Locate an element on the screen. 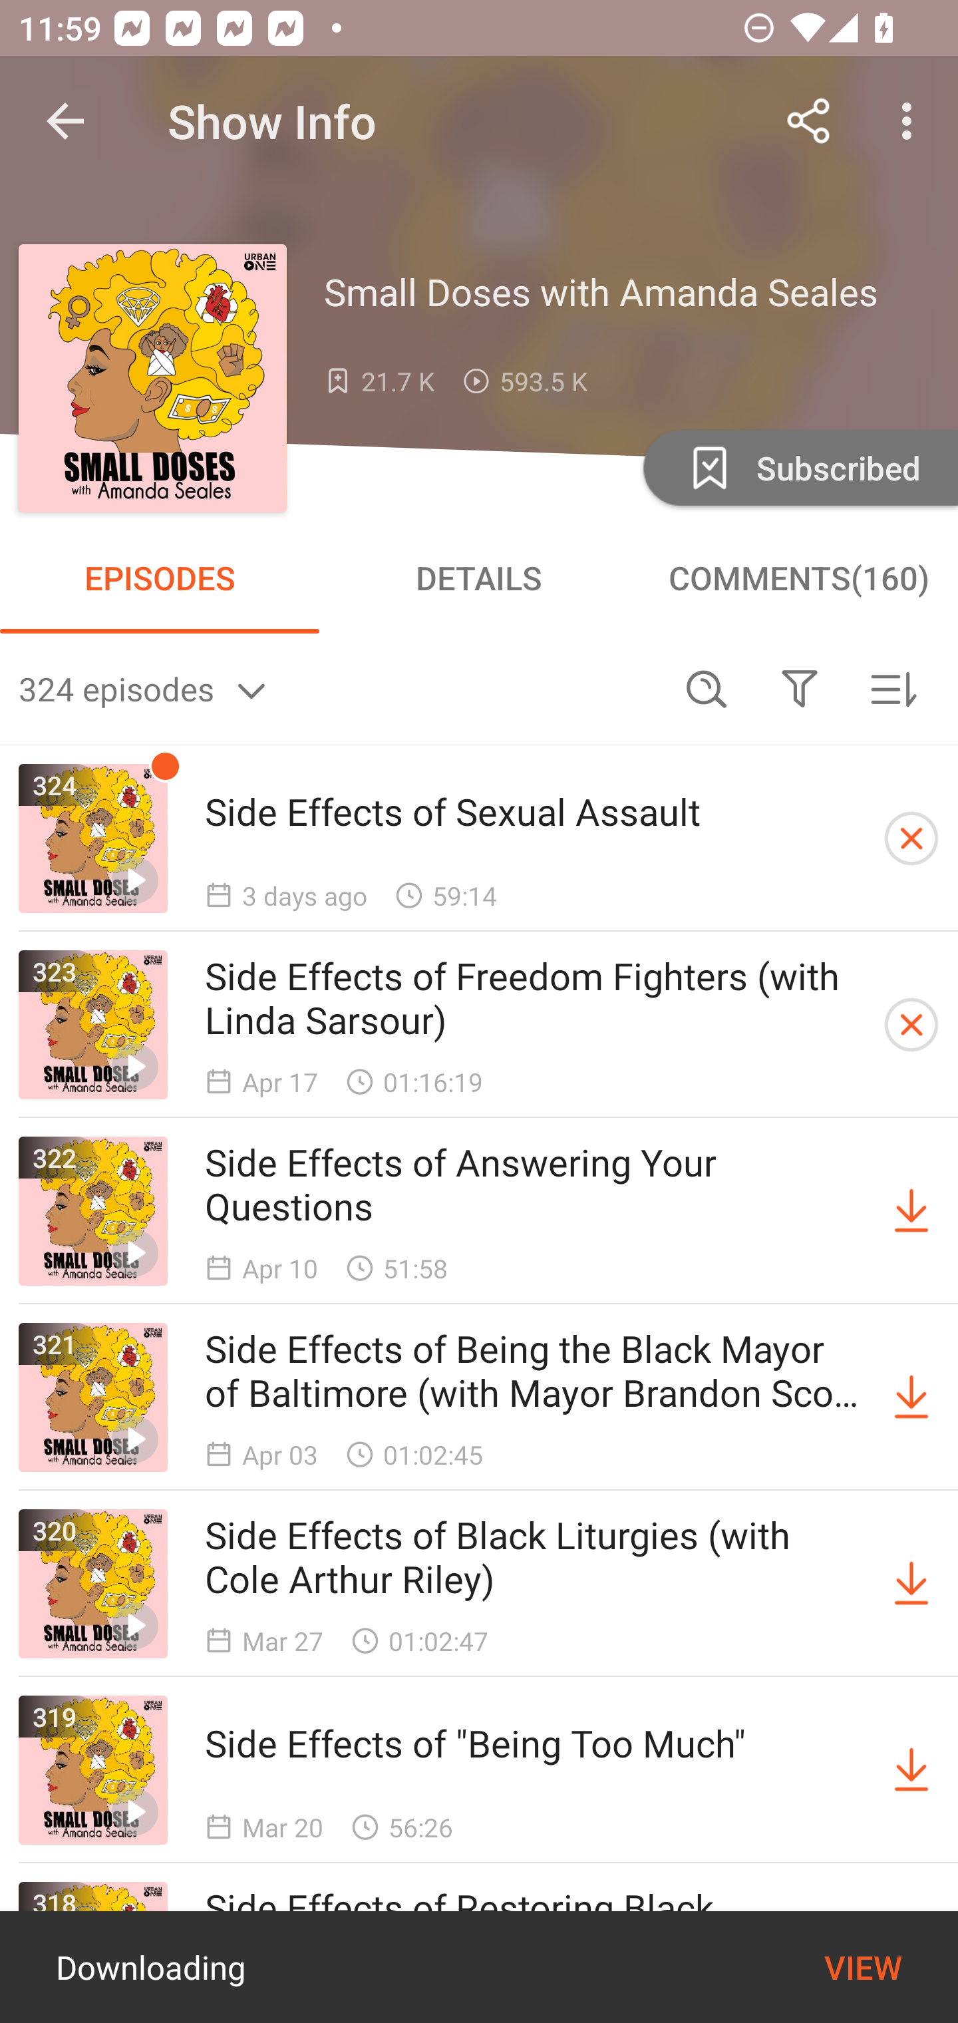  100.0 Medicine Woman Played Play is located at coordinates (479, 1967).